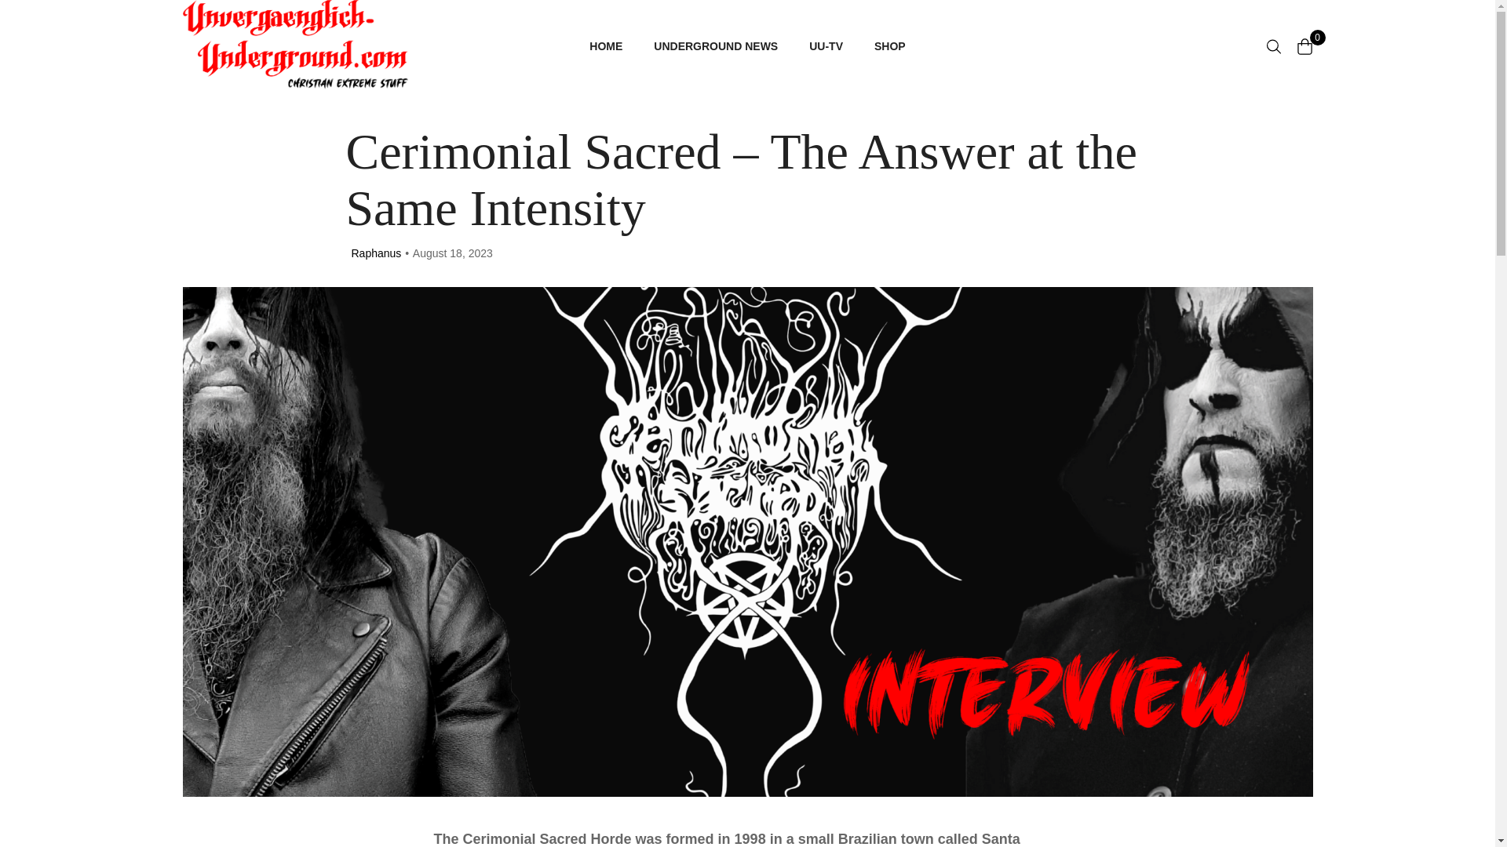  What do you see at coordinates (377, 253) in the screenshot?
I see `Raphanus` at bounding box center [377, 253].